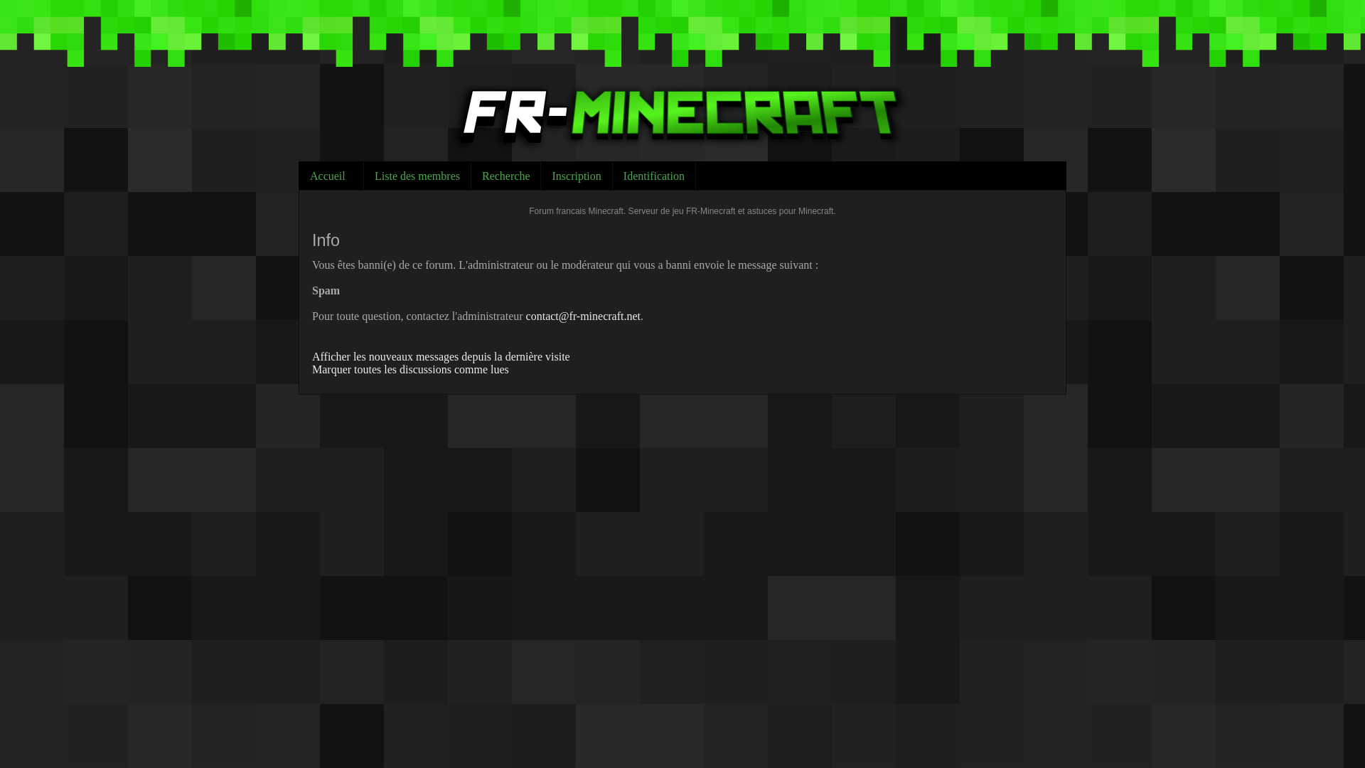  I want to click on Identification, so click(654, 175).